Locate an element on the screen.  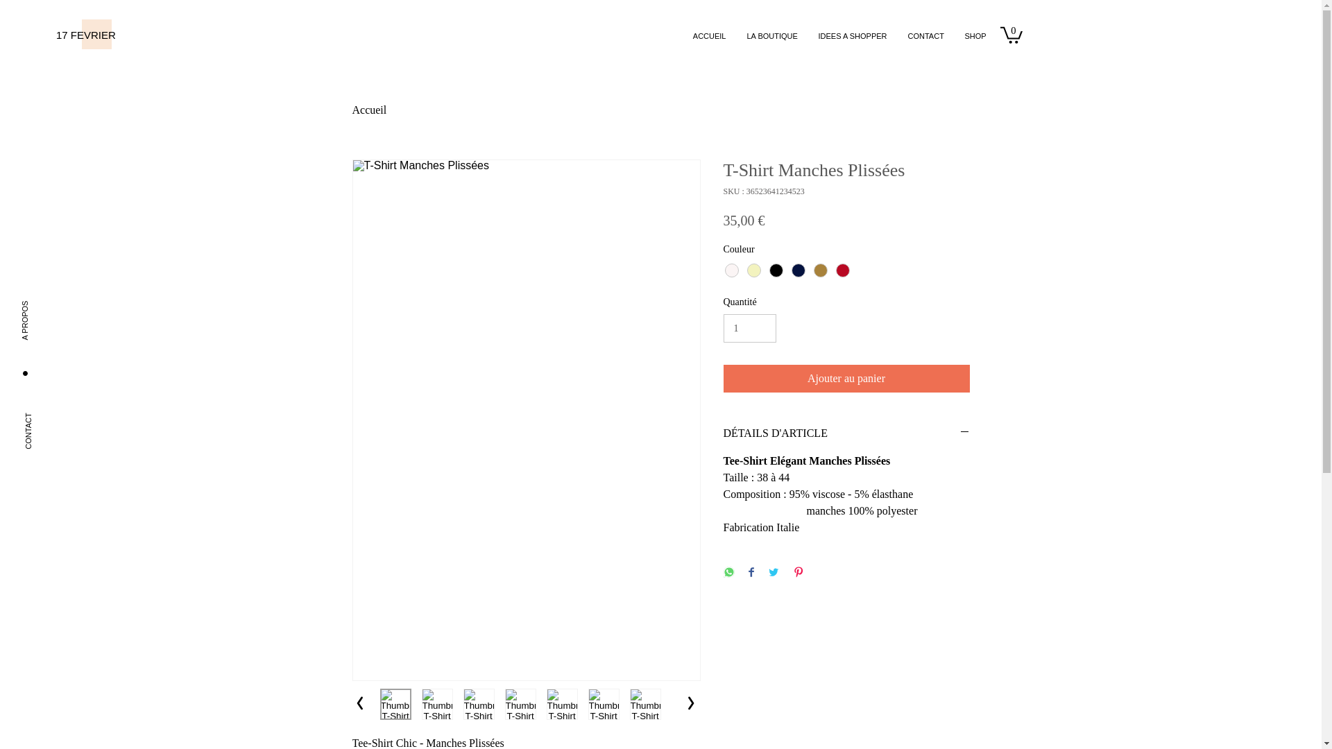
ACCUEIL is located at coordinates (709, 36).